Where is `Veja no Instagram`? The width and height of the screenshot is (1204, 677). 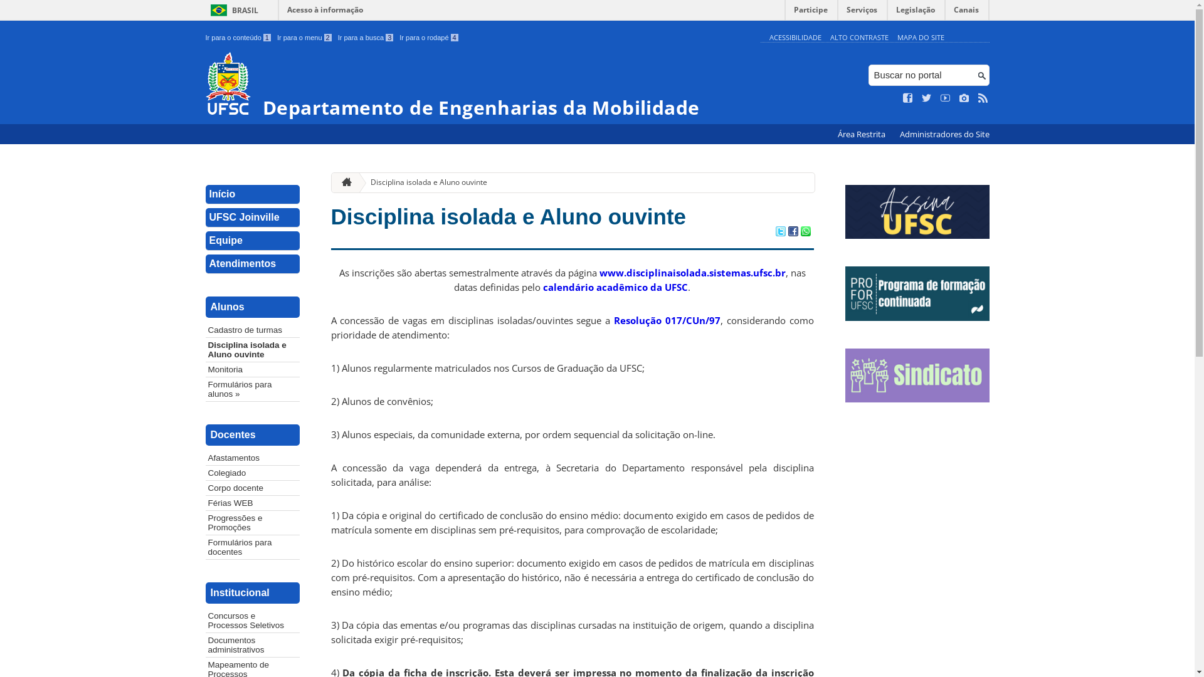
Veja no Instagram is located at coordinates (964, 98).